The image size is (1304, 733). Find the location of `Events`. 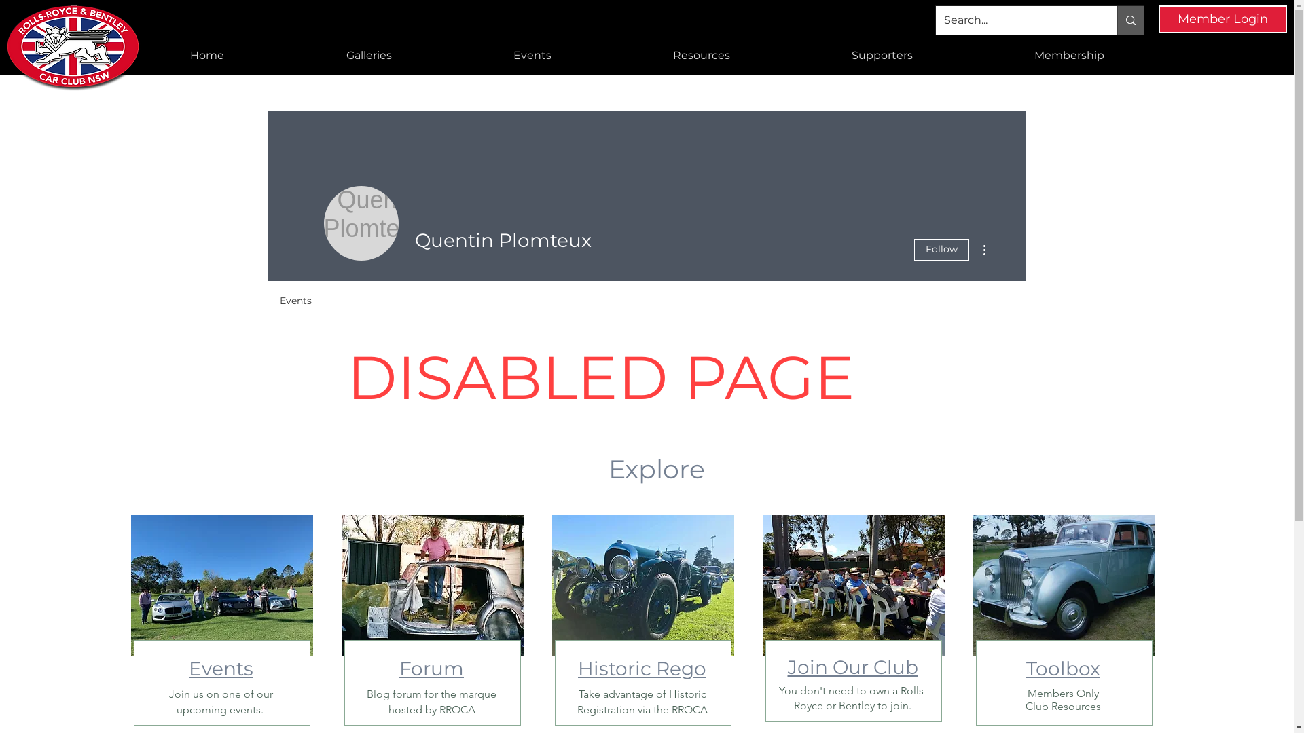

Events is located at coordinates (221, 669).